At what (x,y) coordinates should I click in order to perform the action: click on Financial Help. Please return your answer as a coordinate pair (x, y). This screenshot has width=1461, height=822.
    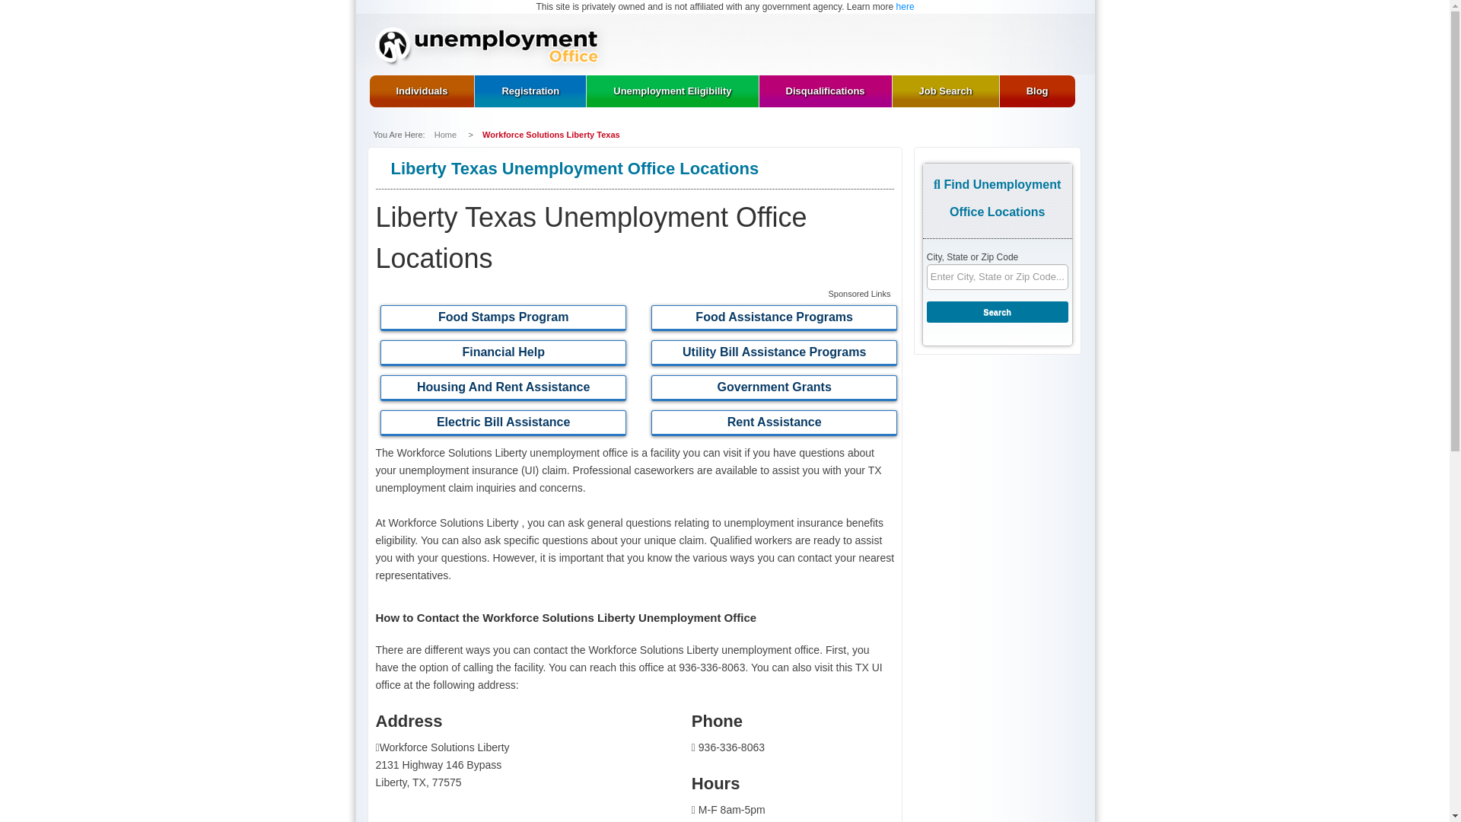
    Looking at the image, I should click on (505, 352).